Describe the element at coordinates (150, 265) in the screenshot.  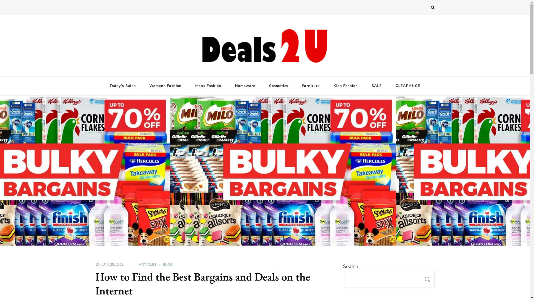
I see `ARTICLES` at that location.